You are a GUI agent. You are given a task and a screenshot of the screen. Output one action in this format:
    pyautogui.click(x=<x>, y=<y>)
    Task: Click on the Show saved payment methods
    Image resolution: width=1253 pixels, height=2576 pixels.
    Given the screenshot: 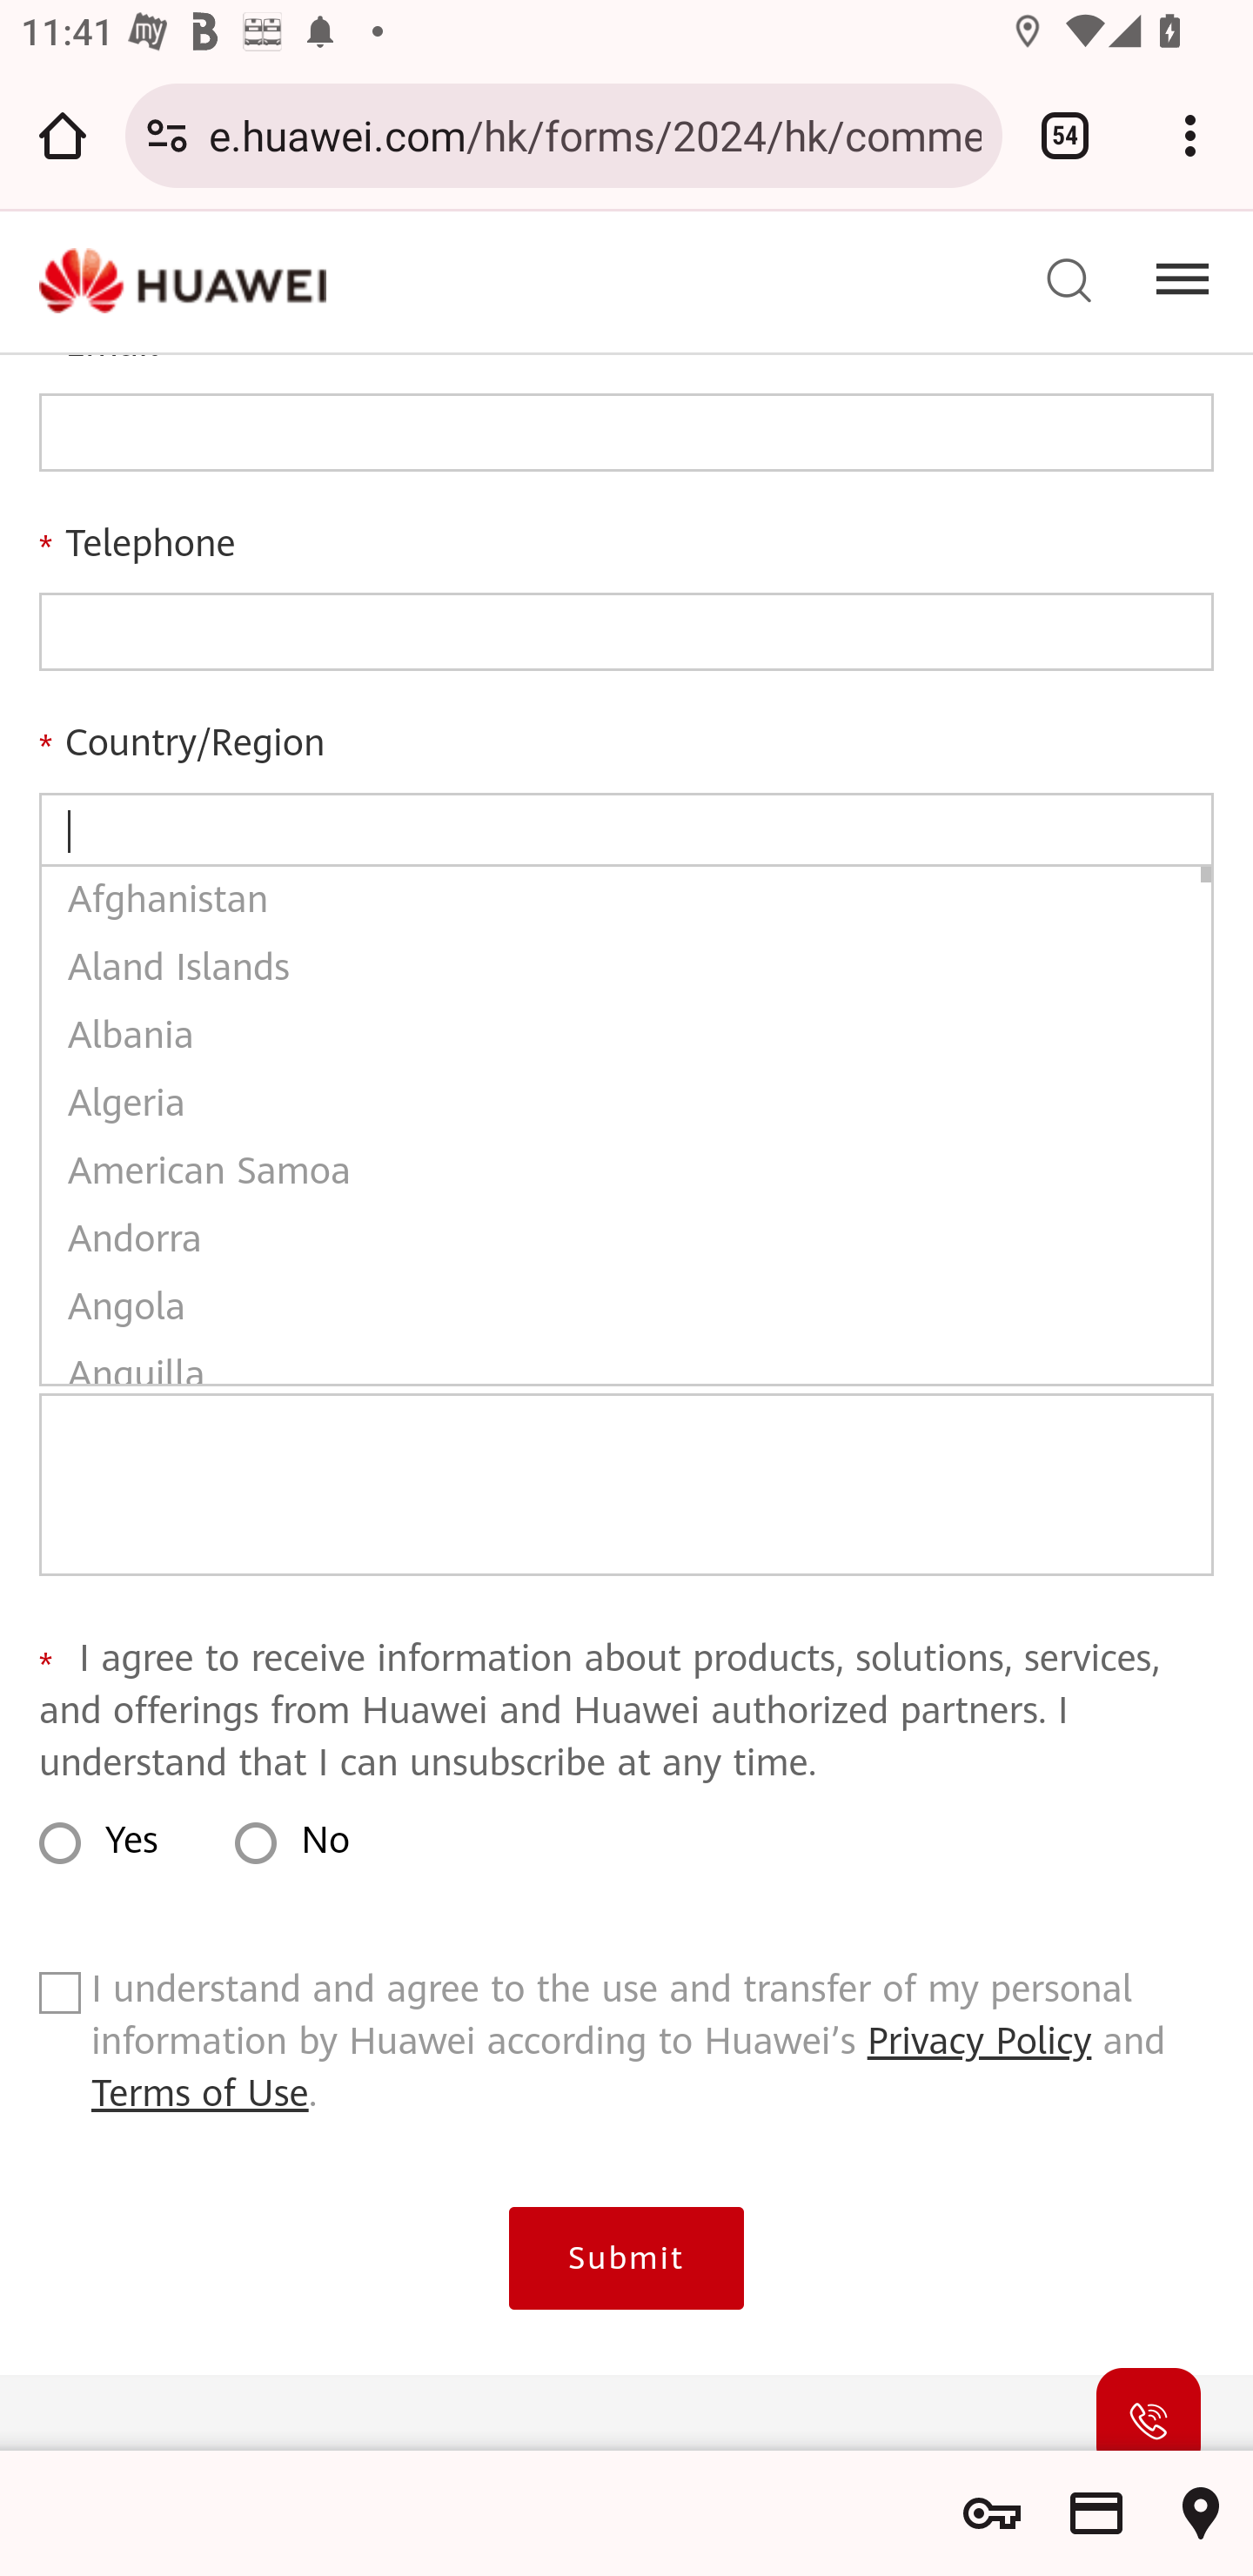 What is the action you would take?
    pyautogui.click(x=1096, y=2513)
    